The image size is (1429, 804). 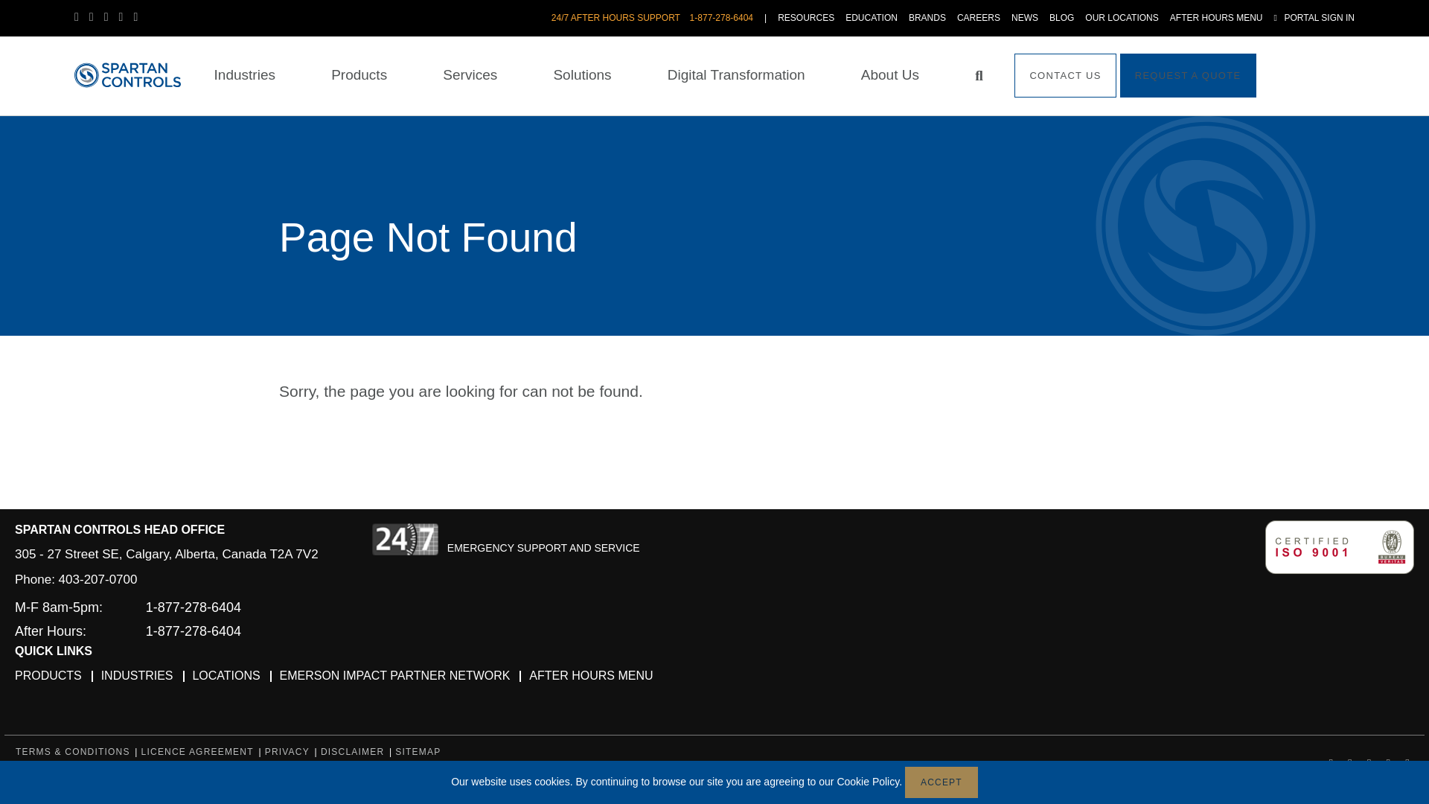 I want to click on Linkedin, so click(x=97, y=16).